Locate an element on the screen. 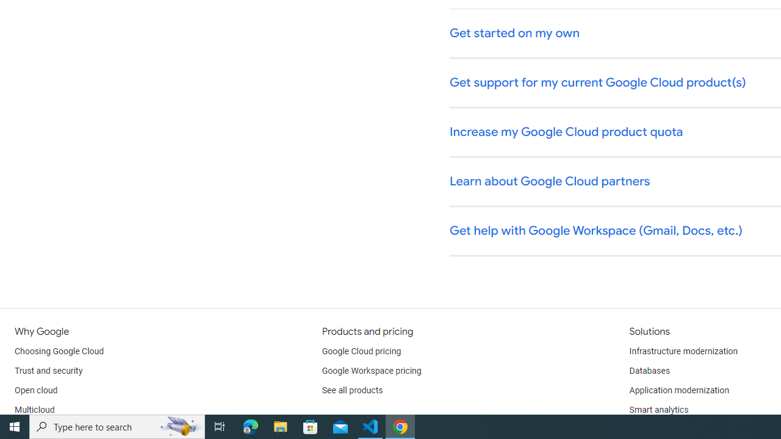 This screenshot has height=439, width=781. Google Workspace pricing is located at coordinates (372, 371).